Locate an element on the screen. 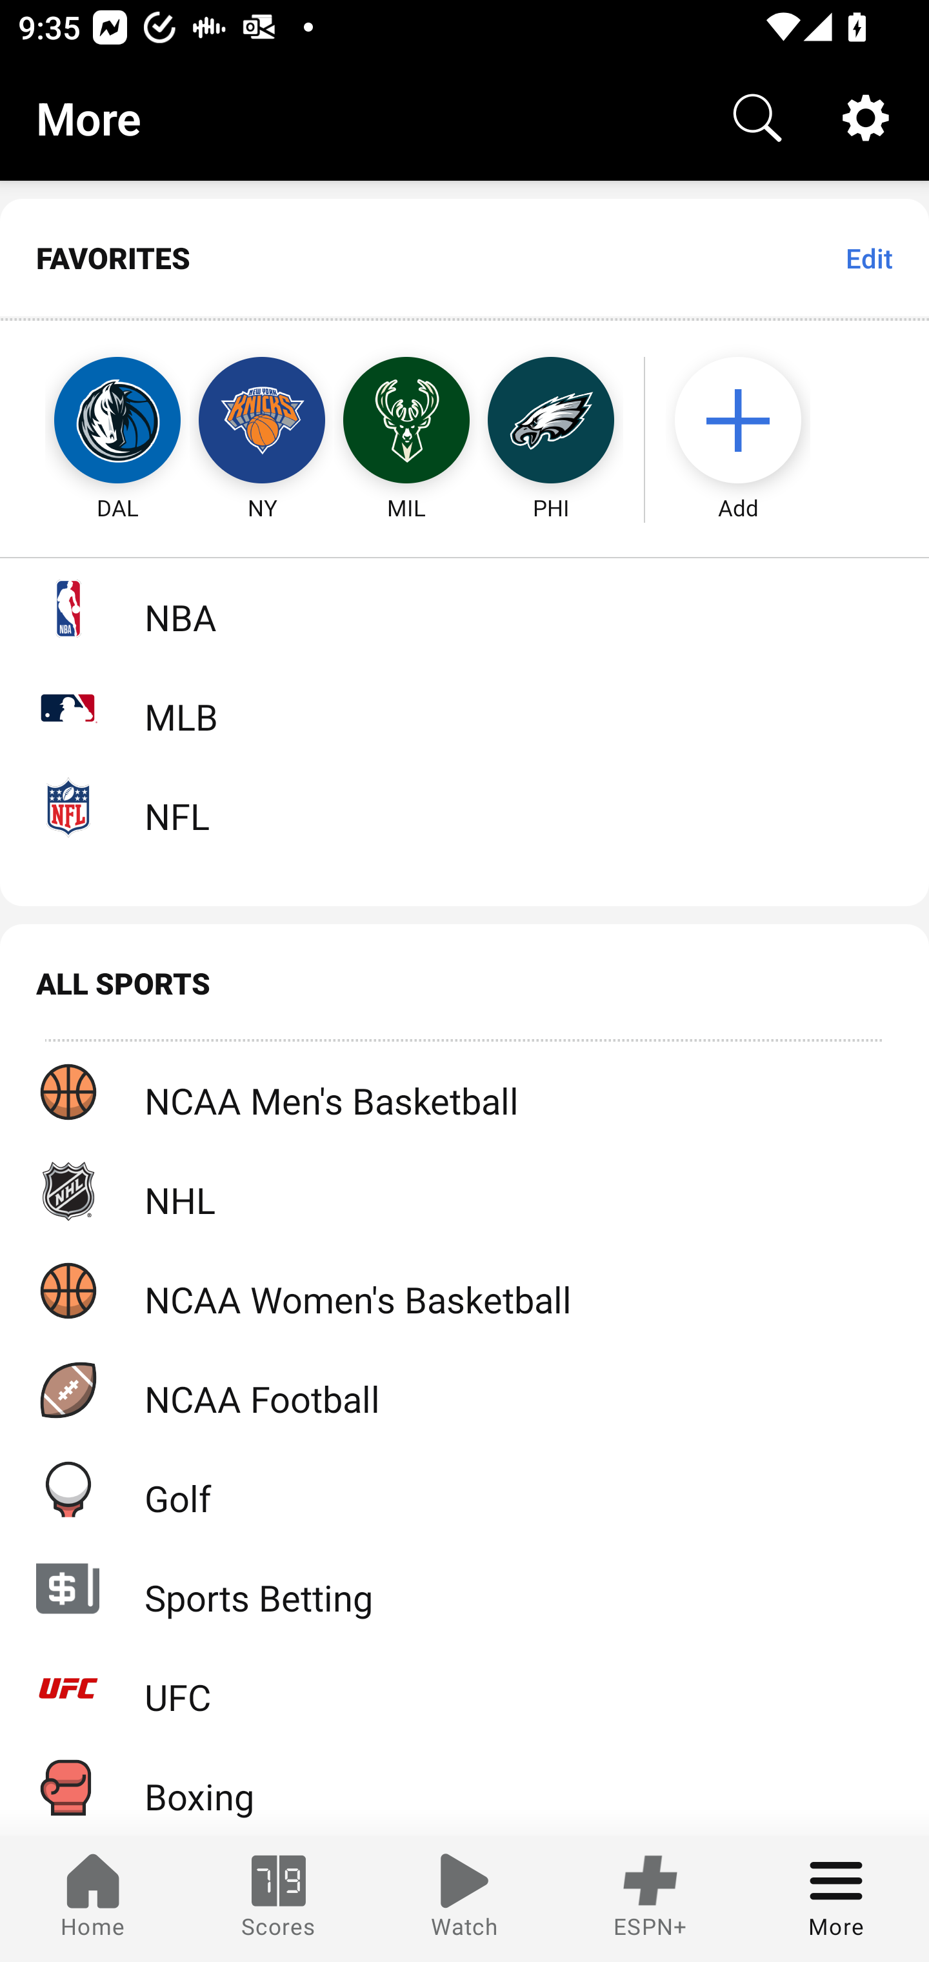  Golf is located at coordinates (464, 1489).